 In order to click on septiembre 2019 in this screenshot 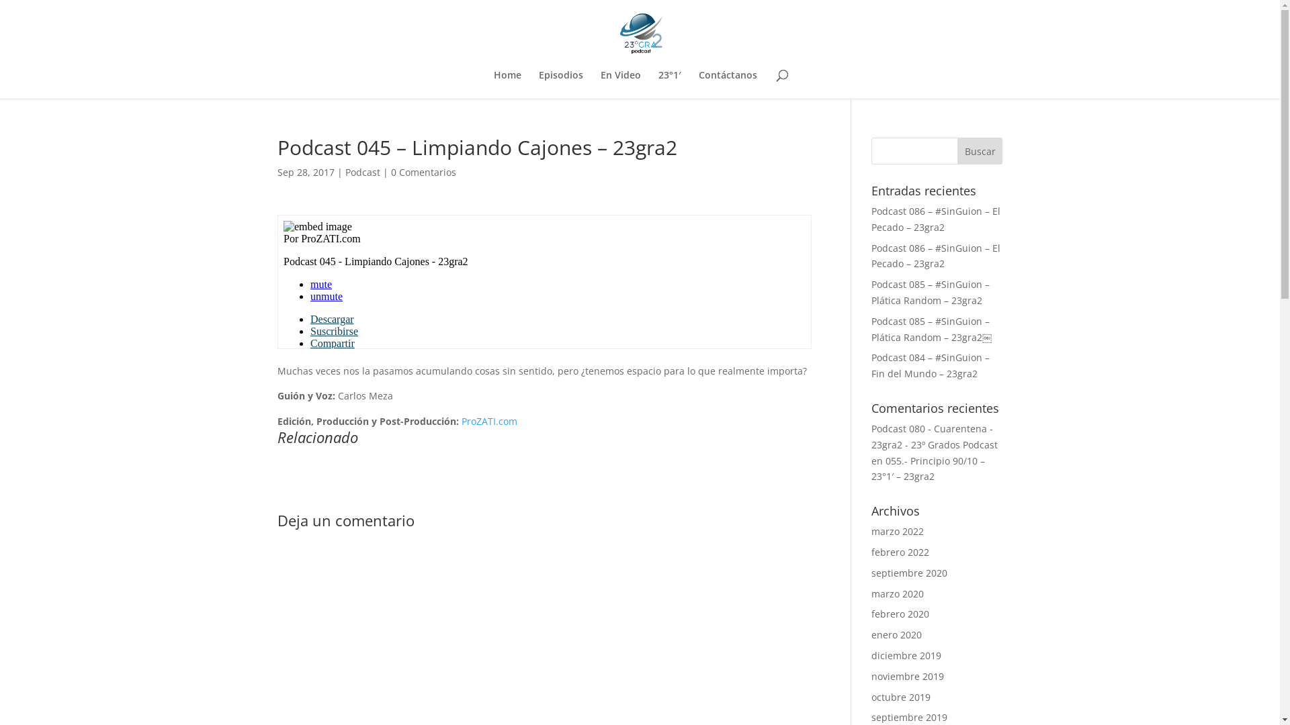, I will do `click(910, 717)`.